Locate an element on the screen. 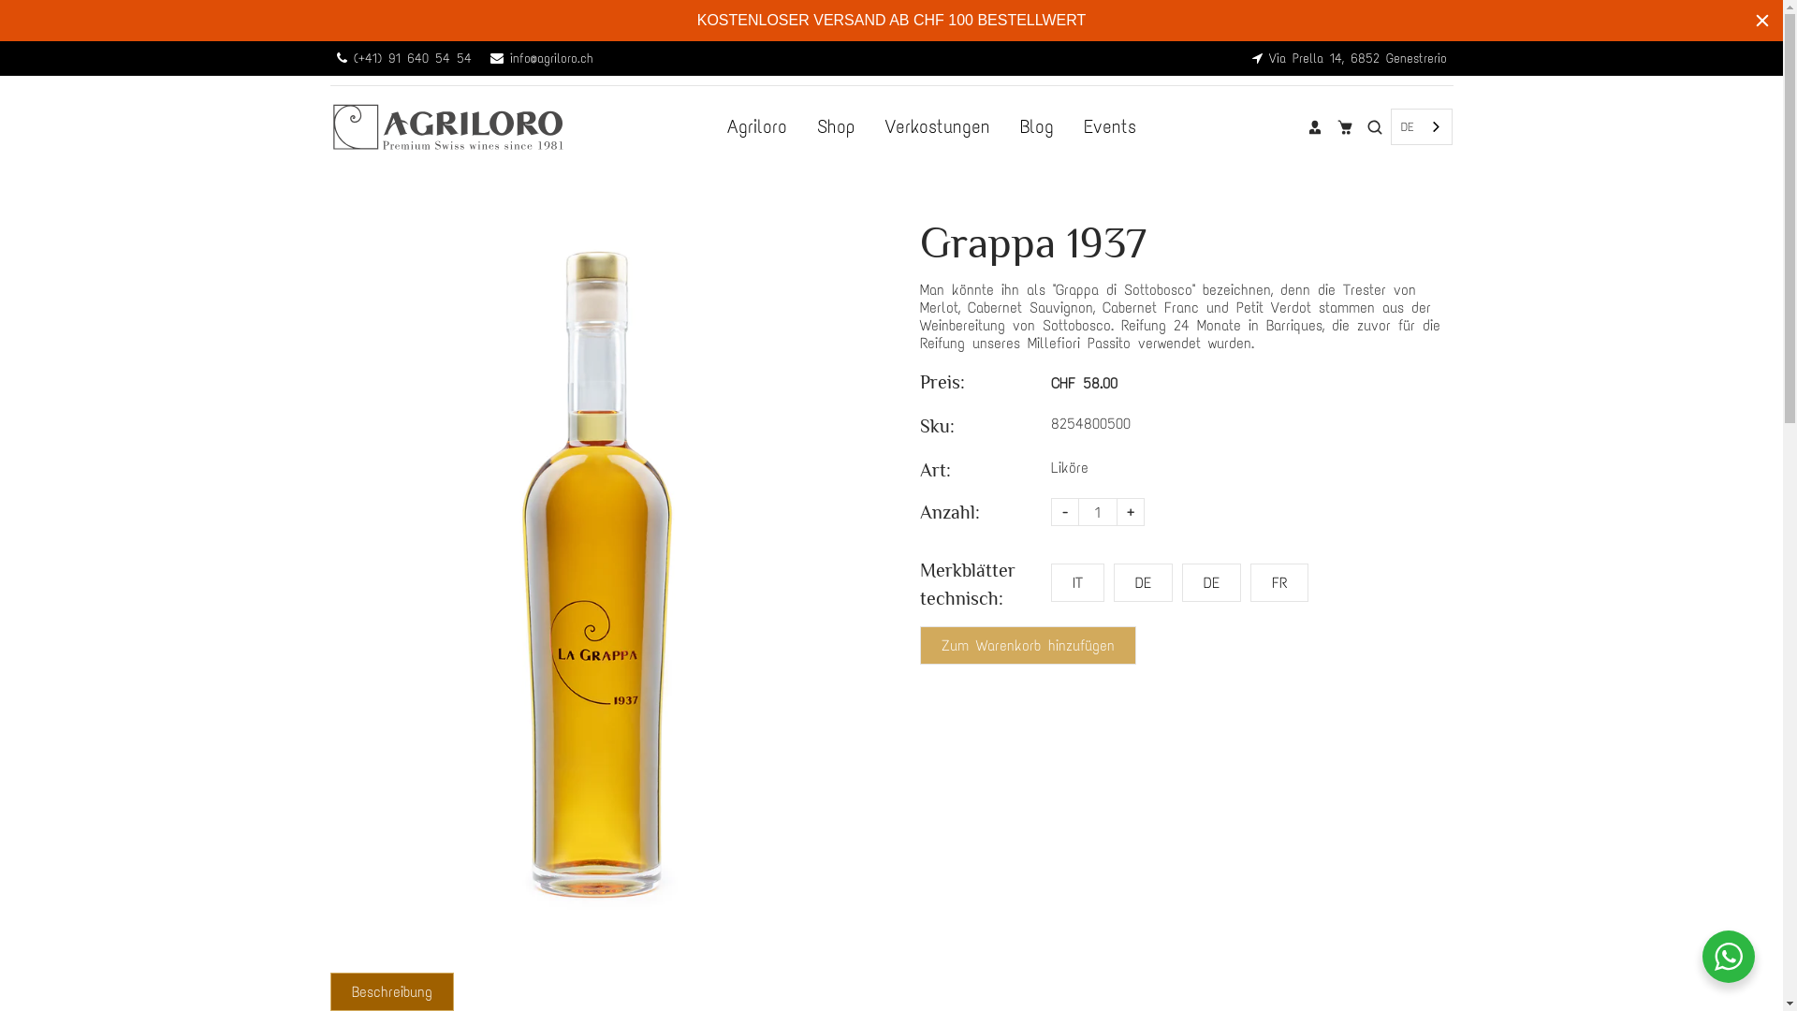 Image resolution: width=1797 pixels, height=1011 pixels. Via Prella 14, 6852 Genestrerio is located at coordinates (1350, 58).